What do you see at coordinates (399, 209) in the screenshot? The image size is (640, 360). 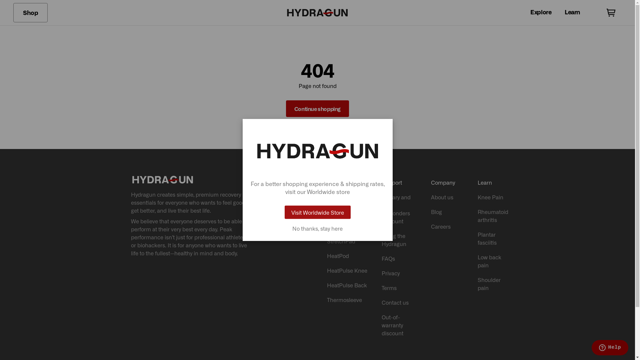 I see `Military and first responders discount` at bounding box center [399, 209].